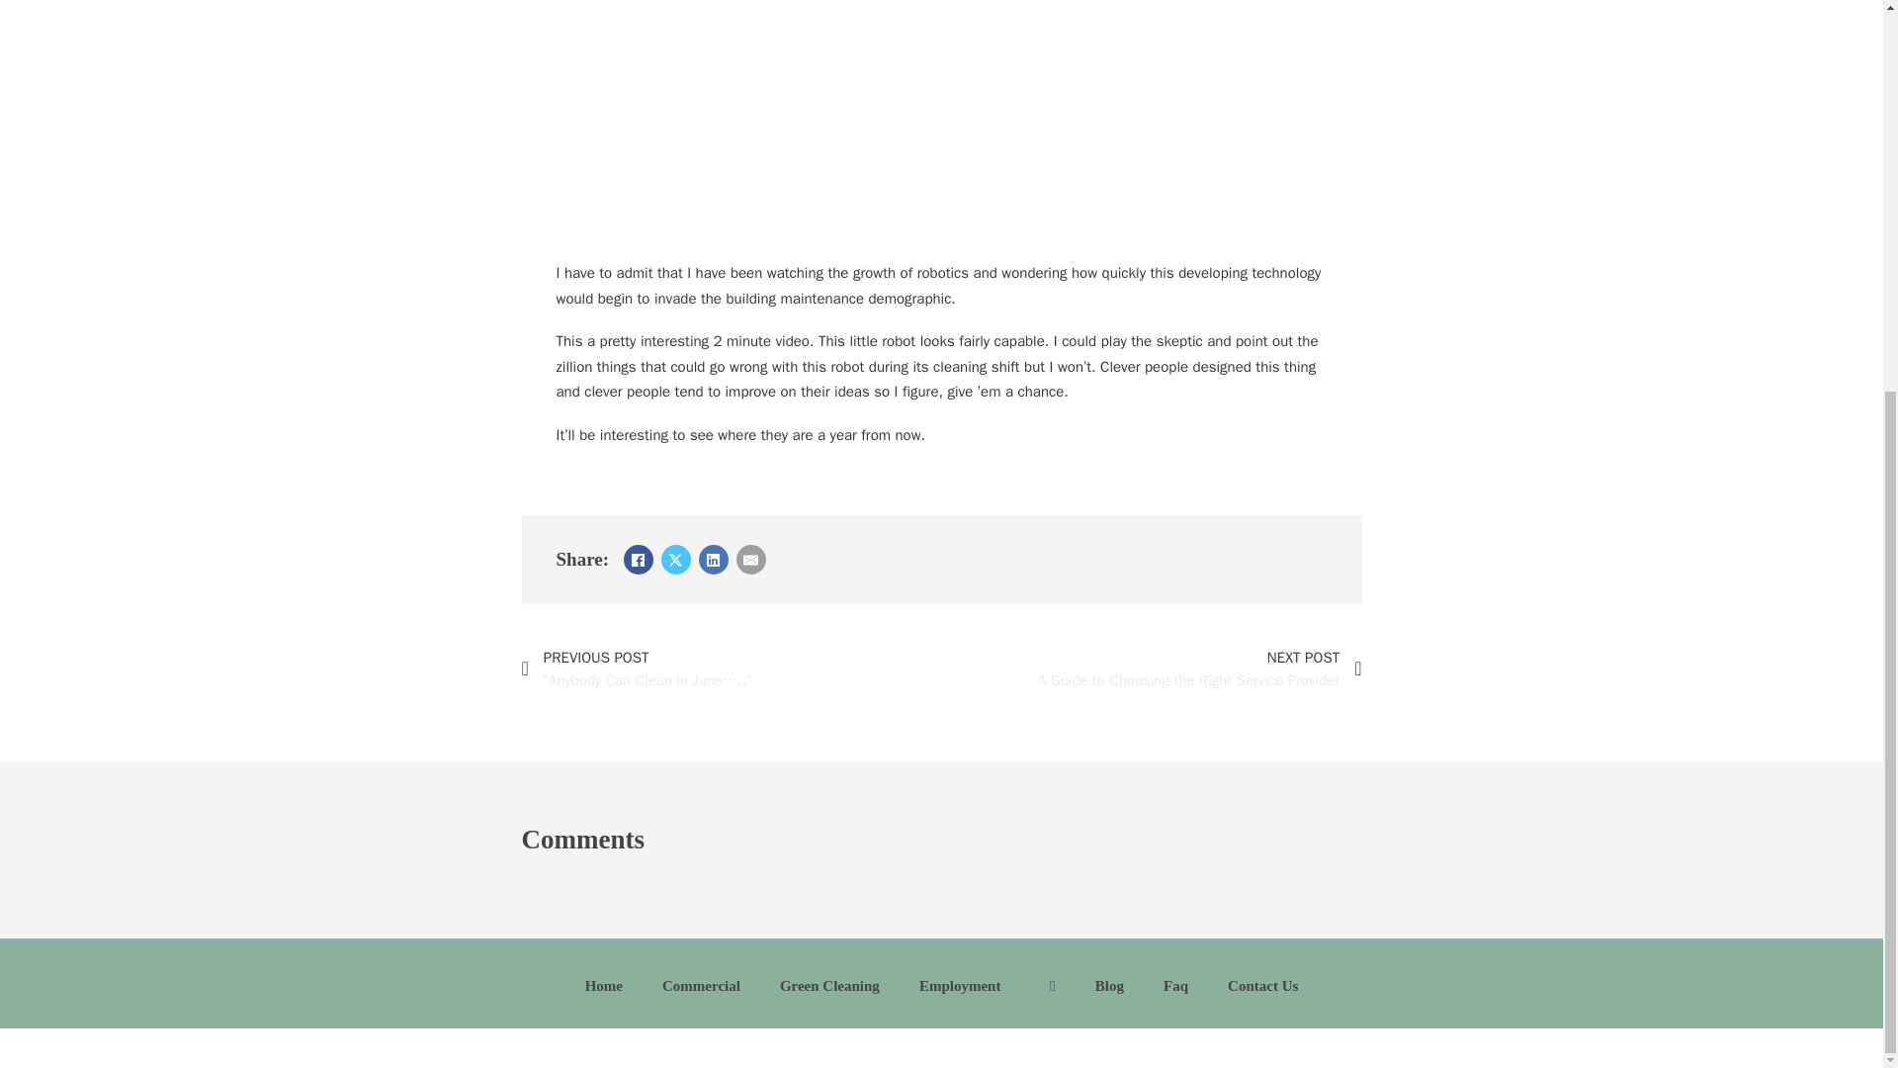  I want to click on Employment, so click(960, 987).